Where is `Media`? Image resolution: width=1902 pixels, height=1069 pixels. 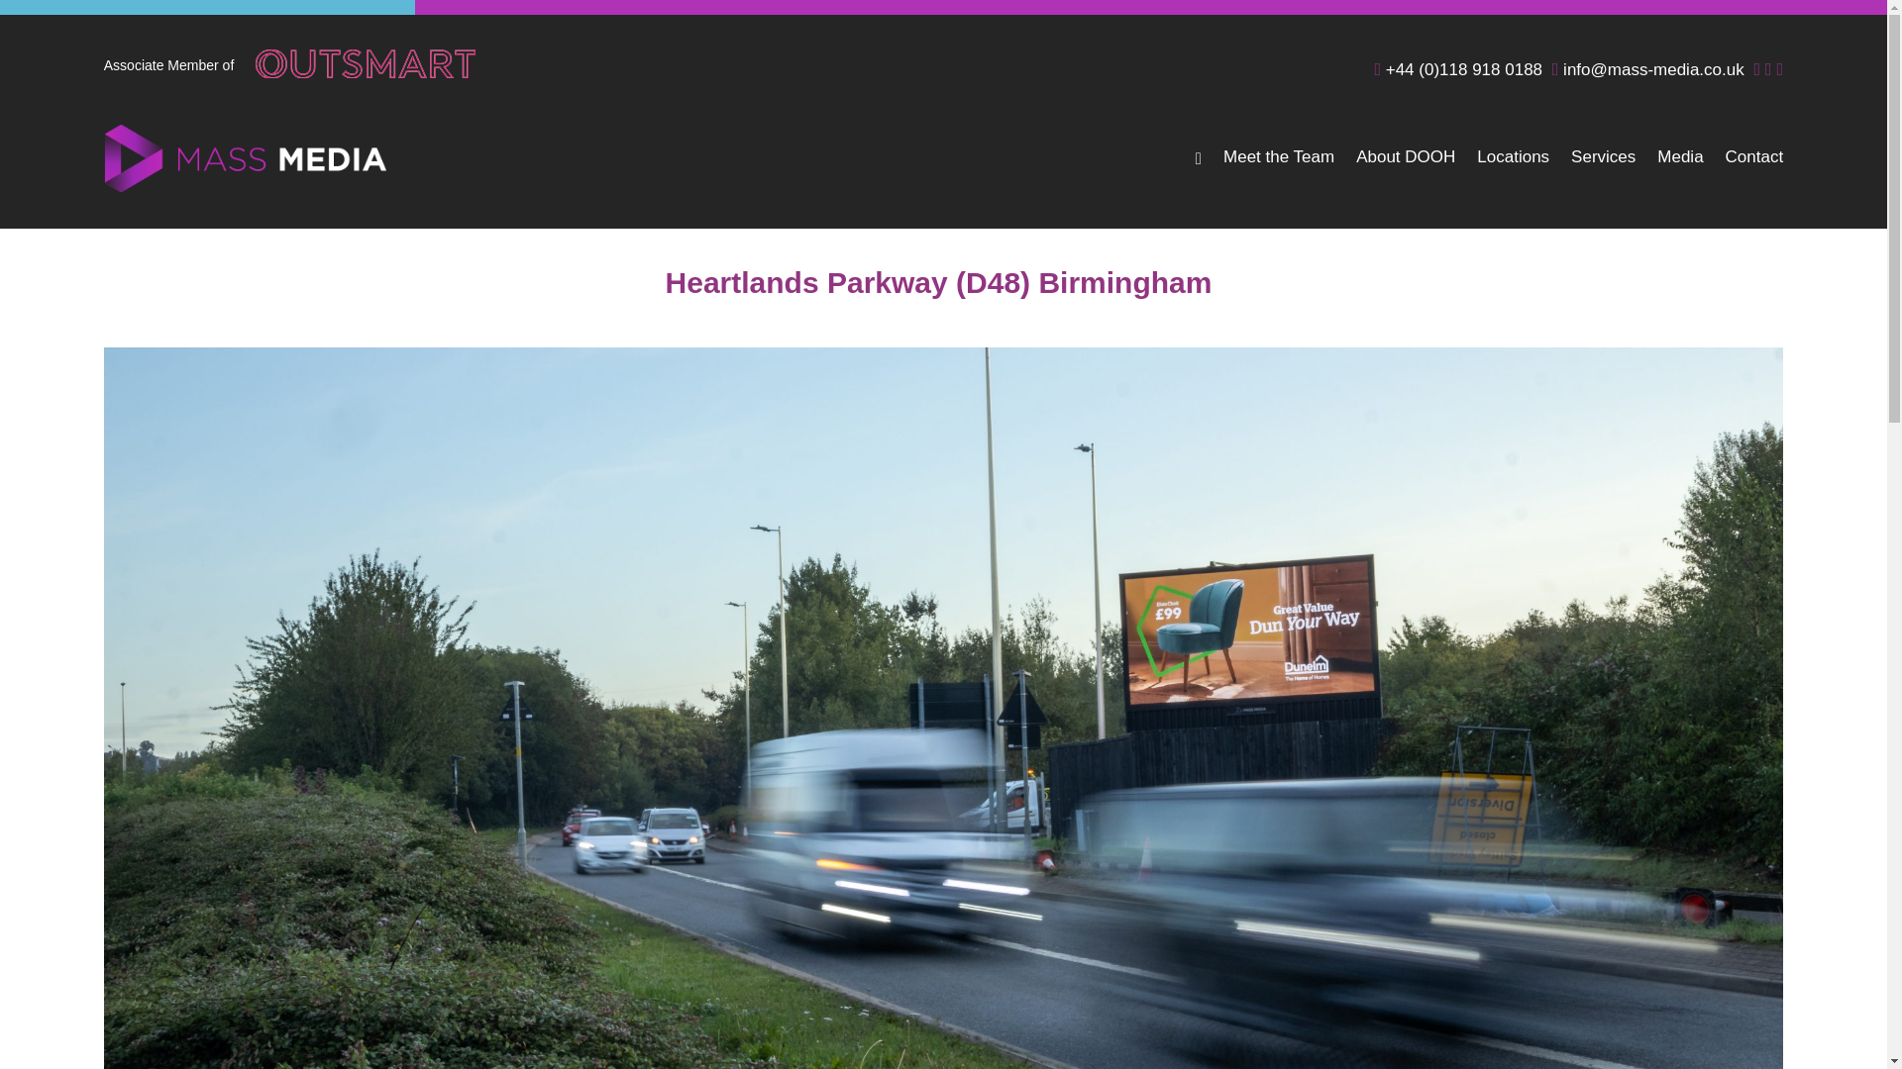
Media is located at coordinates (1679, 172).